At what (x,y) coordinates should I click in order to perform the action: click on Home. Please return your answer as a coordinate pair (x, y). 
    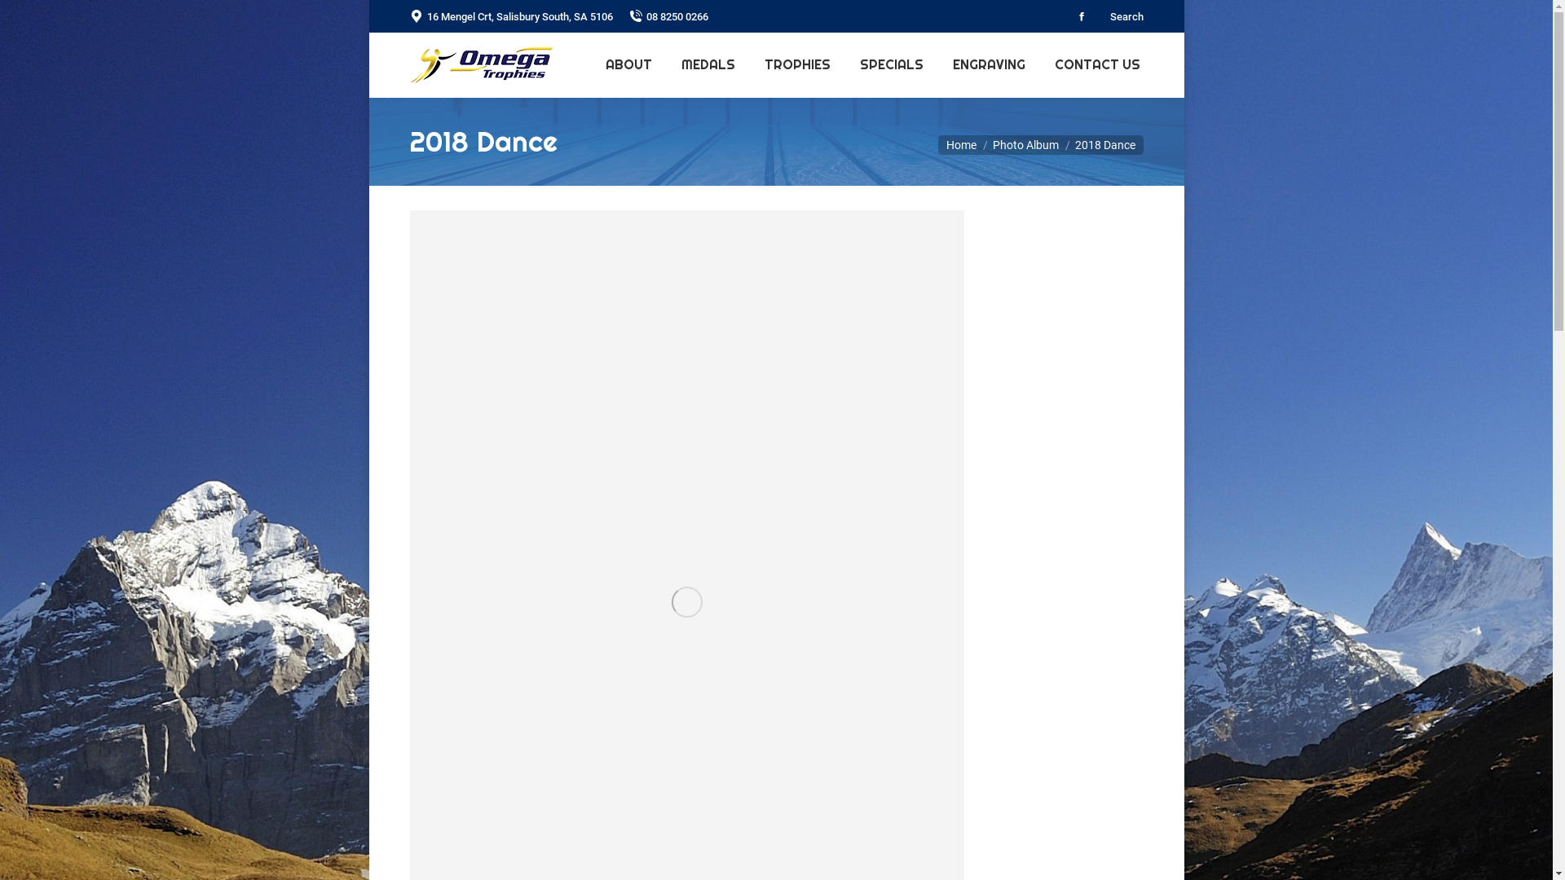
    Looking at the image, I should click on (960, 145).